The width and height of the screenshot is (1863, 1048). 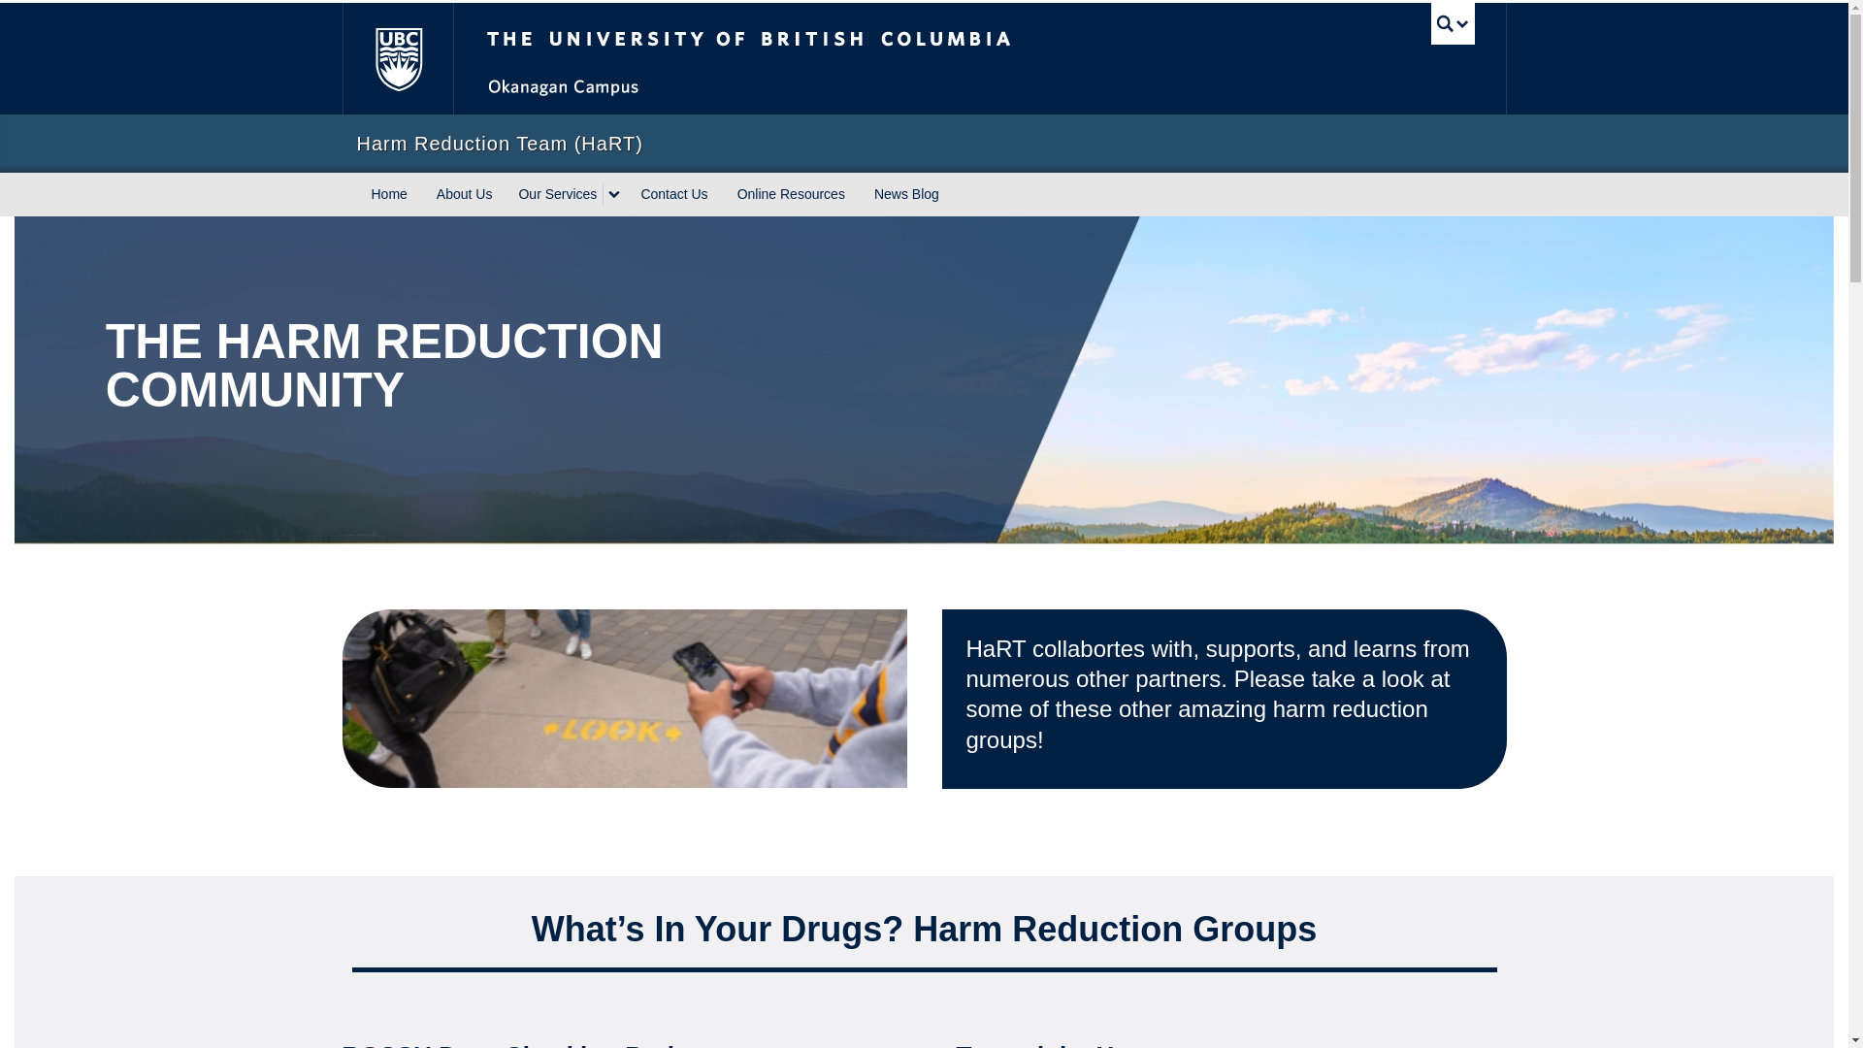 I want to click on UBC Search, so click(x=1453, y=23).